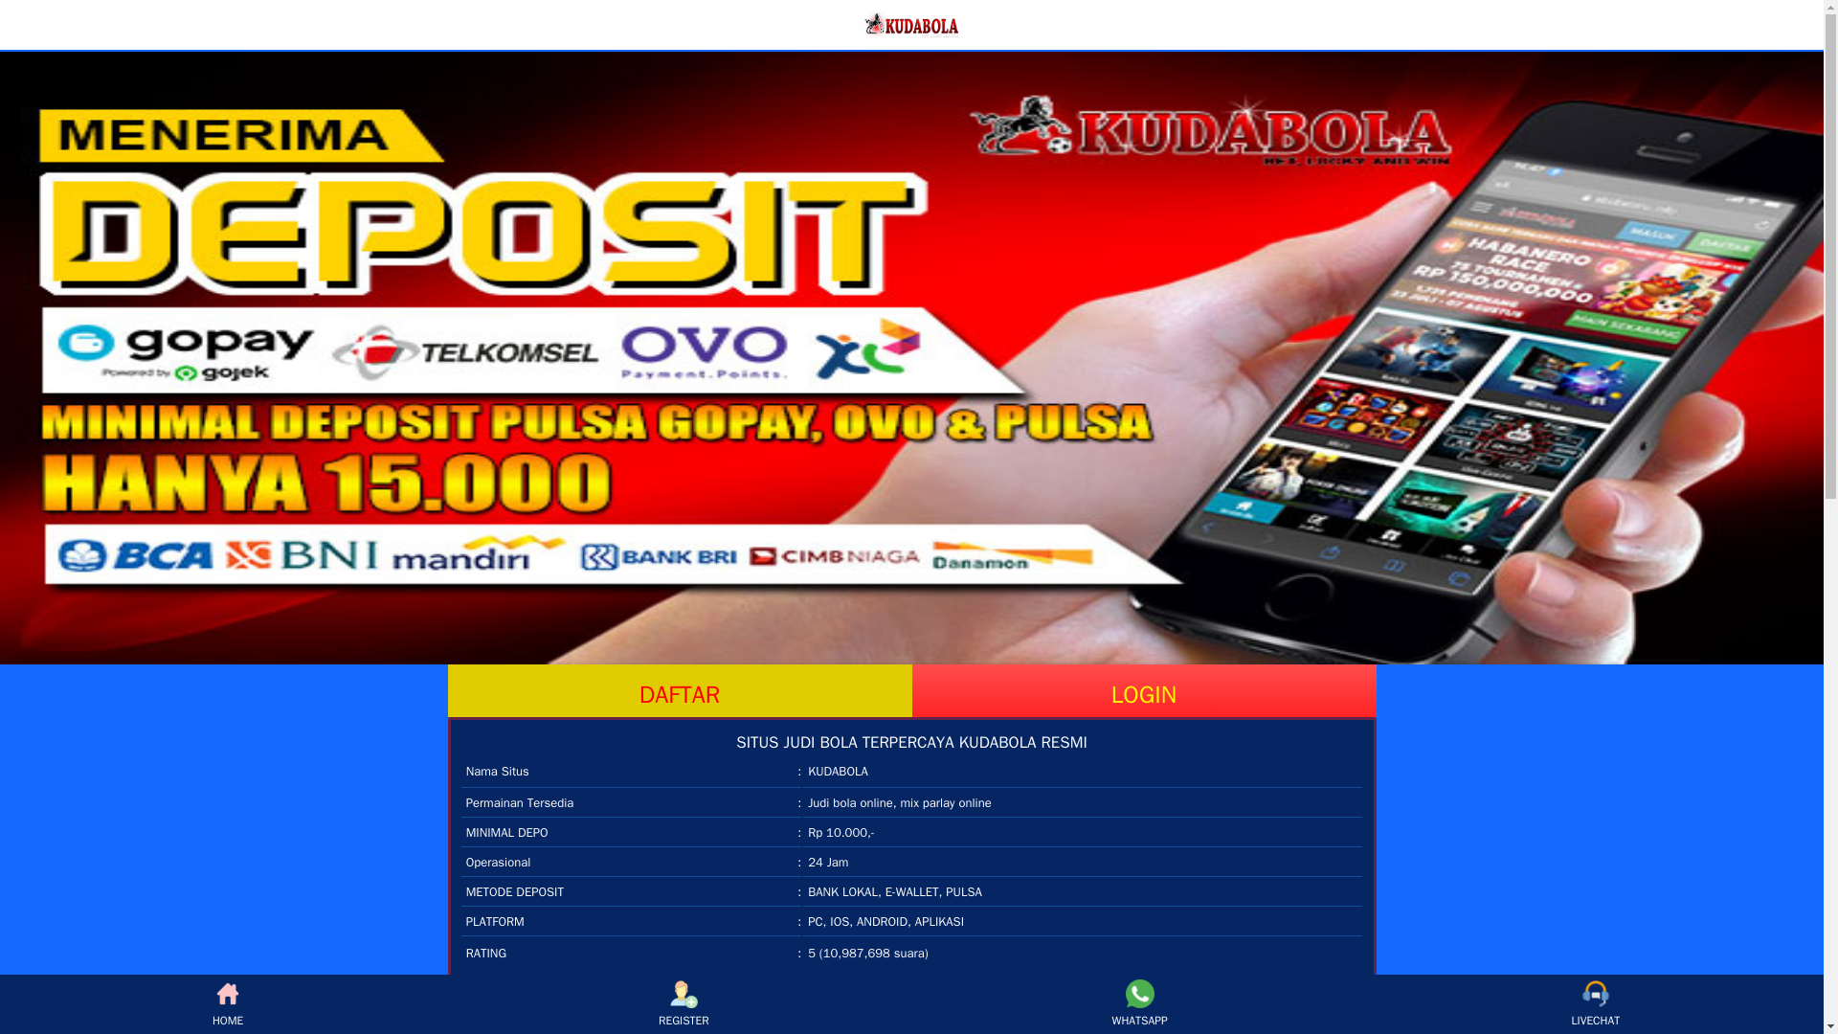 The image size is (1838, 1034). I want to click on LIVECHAT, so click(1595, 1003).